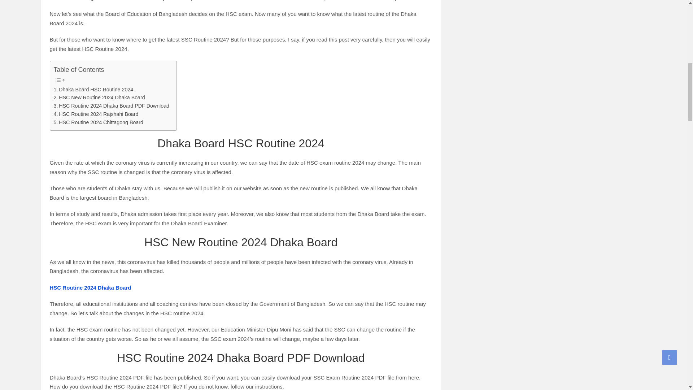 Image resolution: width=693 pixels, height=390 pixels. What do you see at coordinates (91, 287) in the screenshot?
I see `HSC Routine 2024 Dhaka Board` at bounding box center [91, 287].